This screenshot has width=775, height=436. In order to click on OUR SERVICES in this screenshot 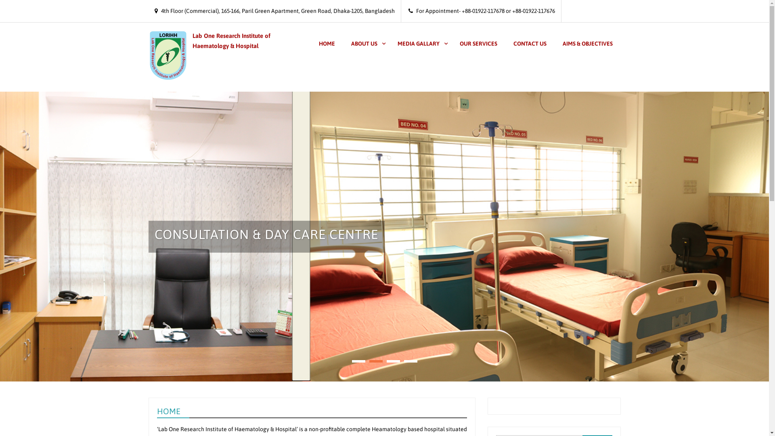, I will do `click(478, 44)`.